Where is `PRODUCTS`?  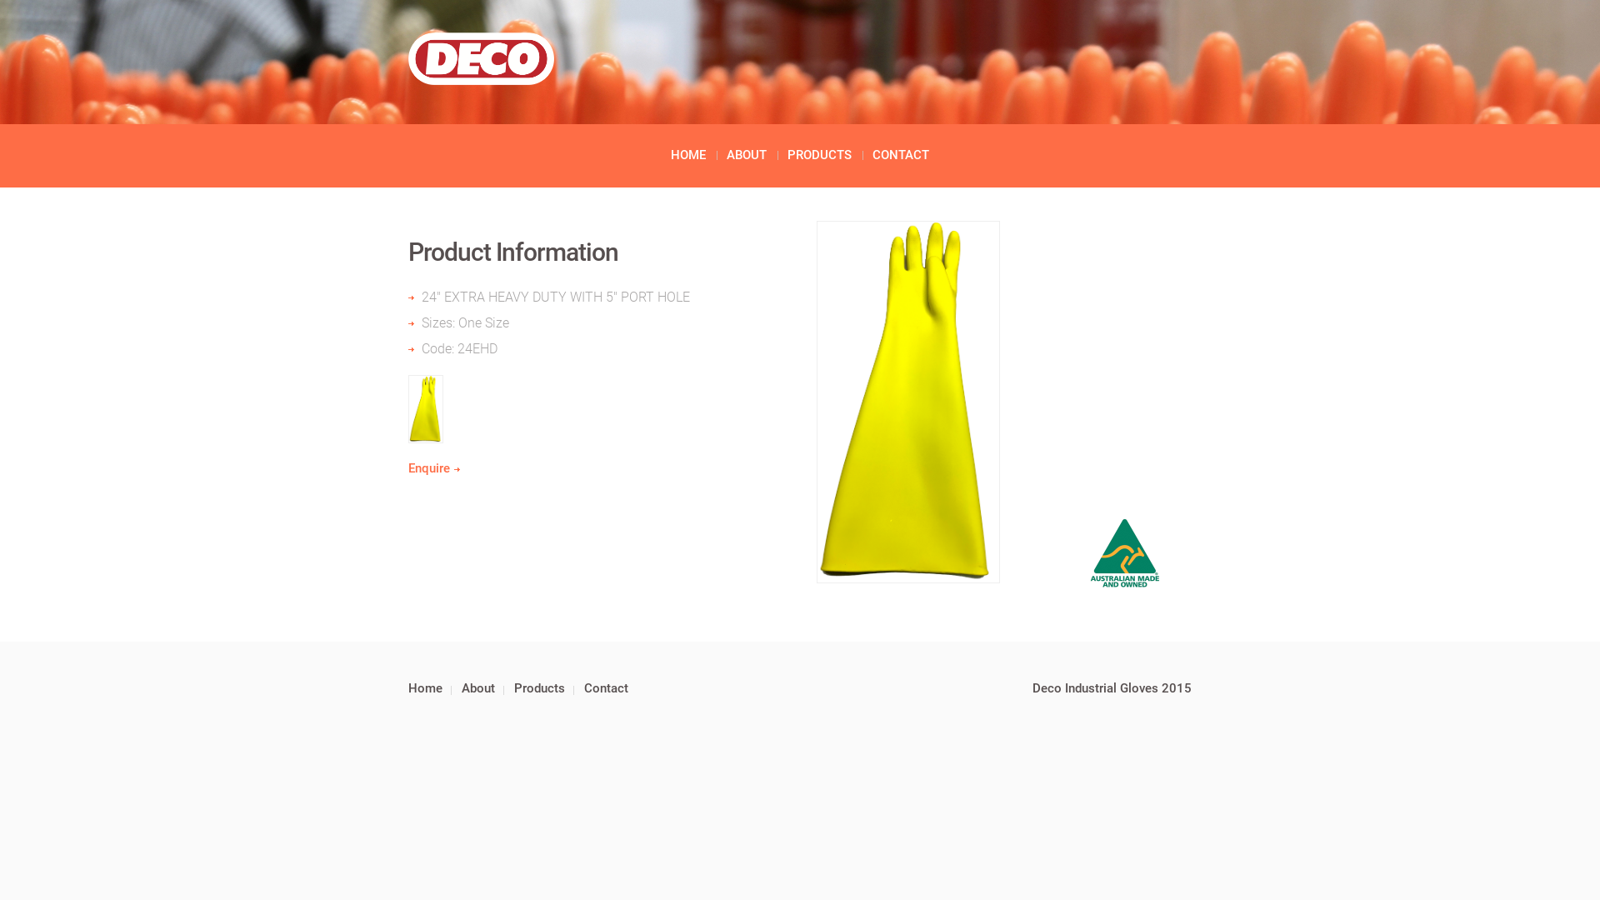
PRODUCTS is located at coordinates (820, 155).